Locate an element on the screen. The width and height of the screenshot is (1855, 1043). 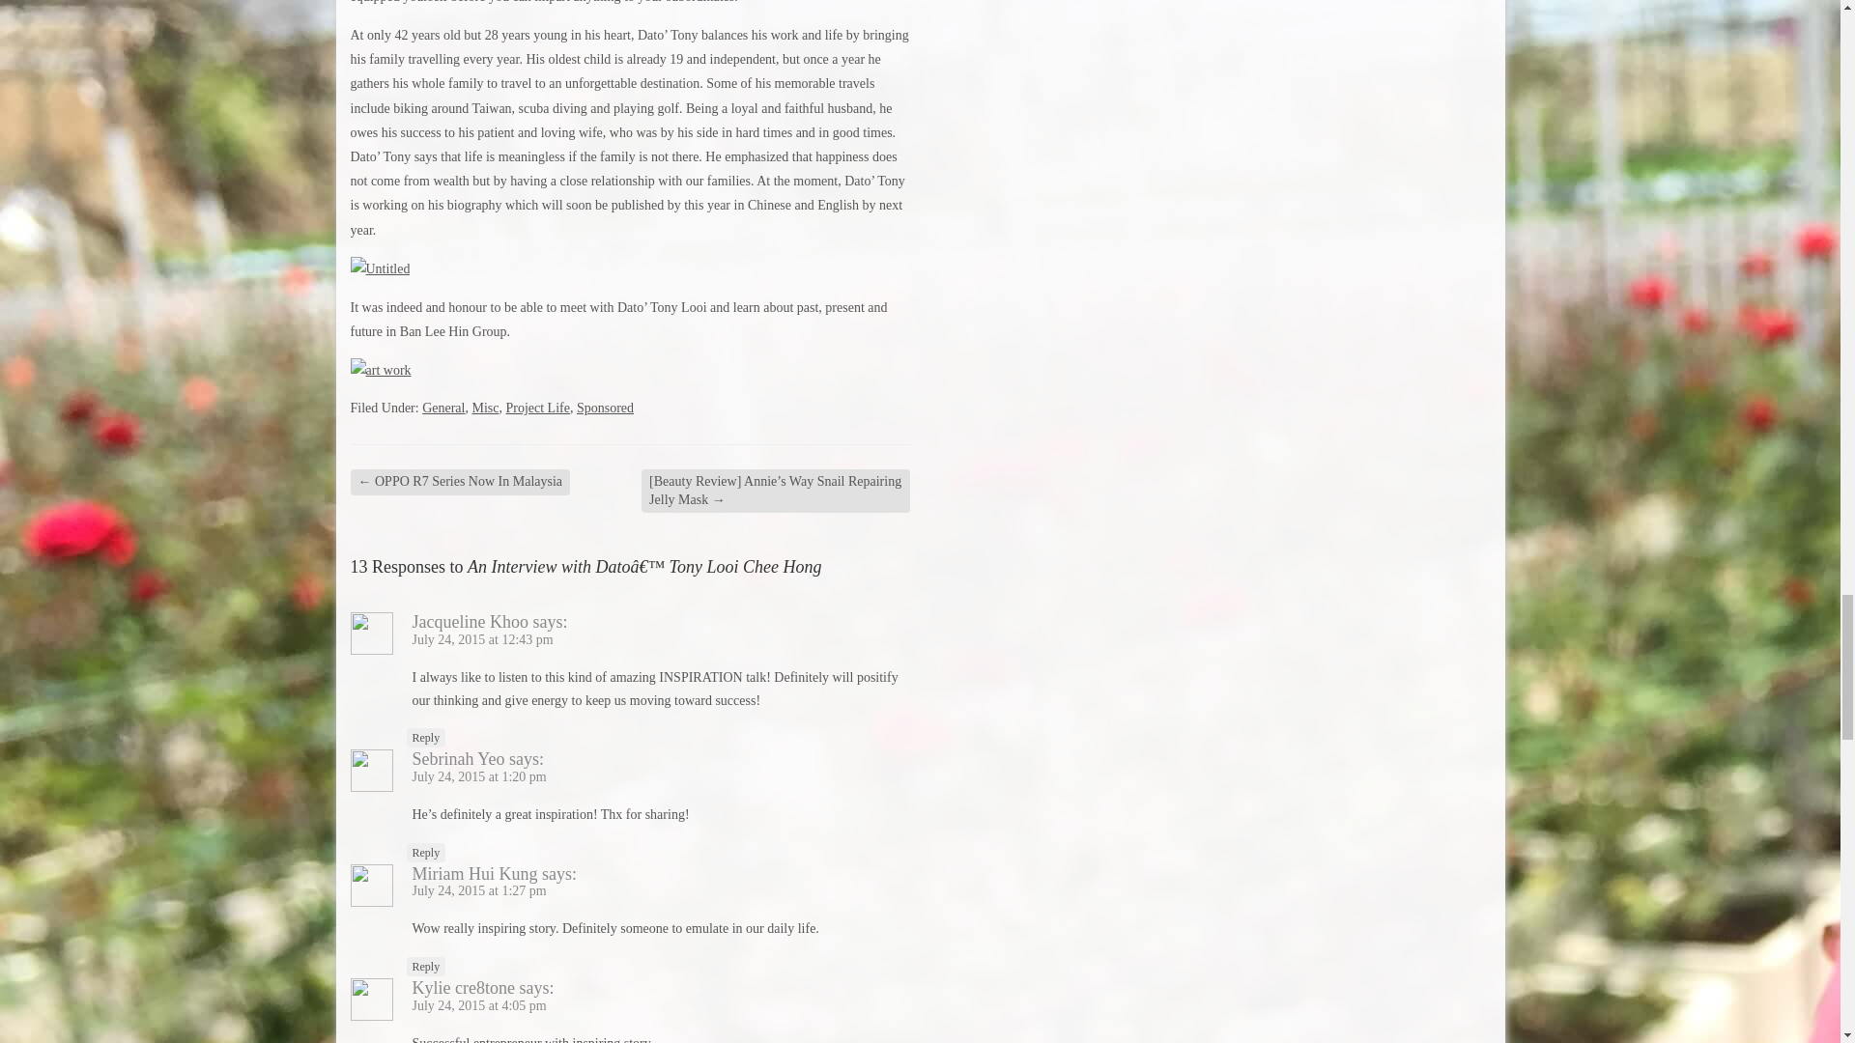
July 24, 2015 at 12:43 pm is located at coordinates (482, 639).